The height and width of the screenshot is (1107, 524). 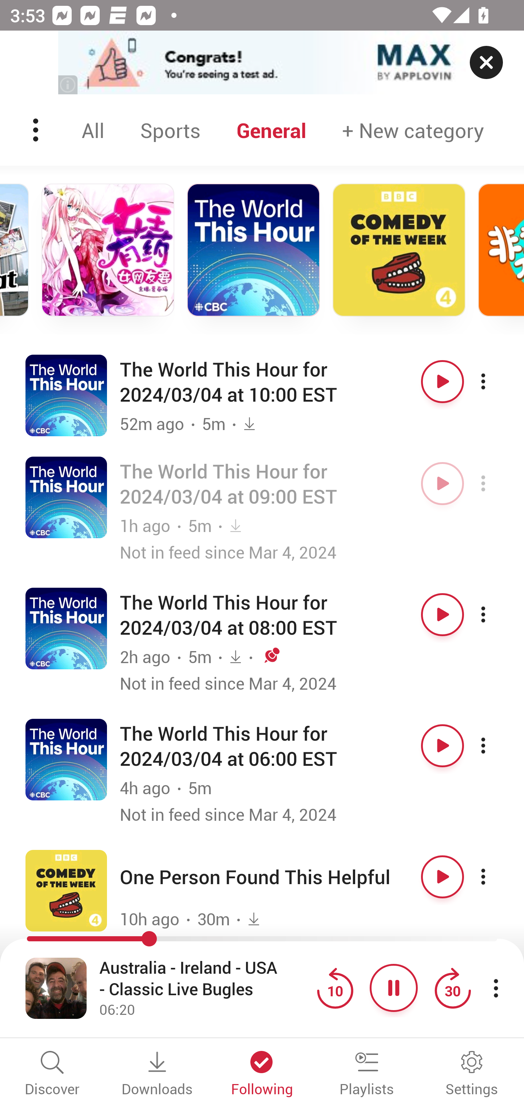 I want to click on More options, so click(x=496, y=381).